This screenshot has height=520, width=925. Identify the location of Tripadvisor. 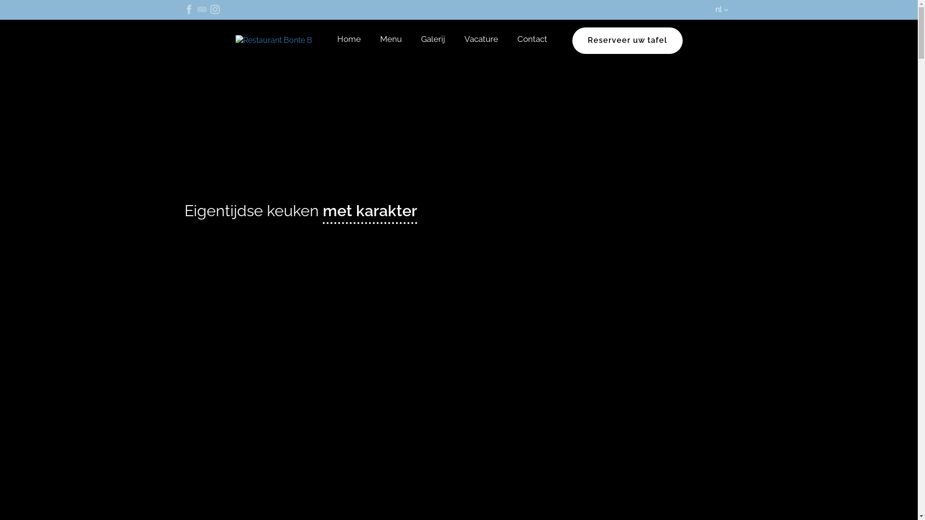
(202, 10).